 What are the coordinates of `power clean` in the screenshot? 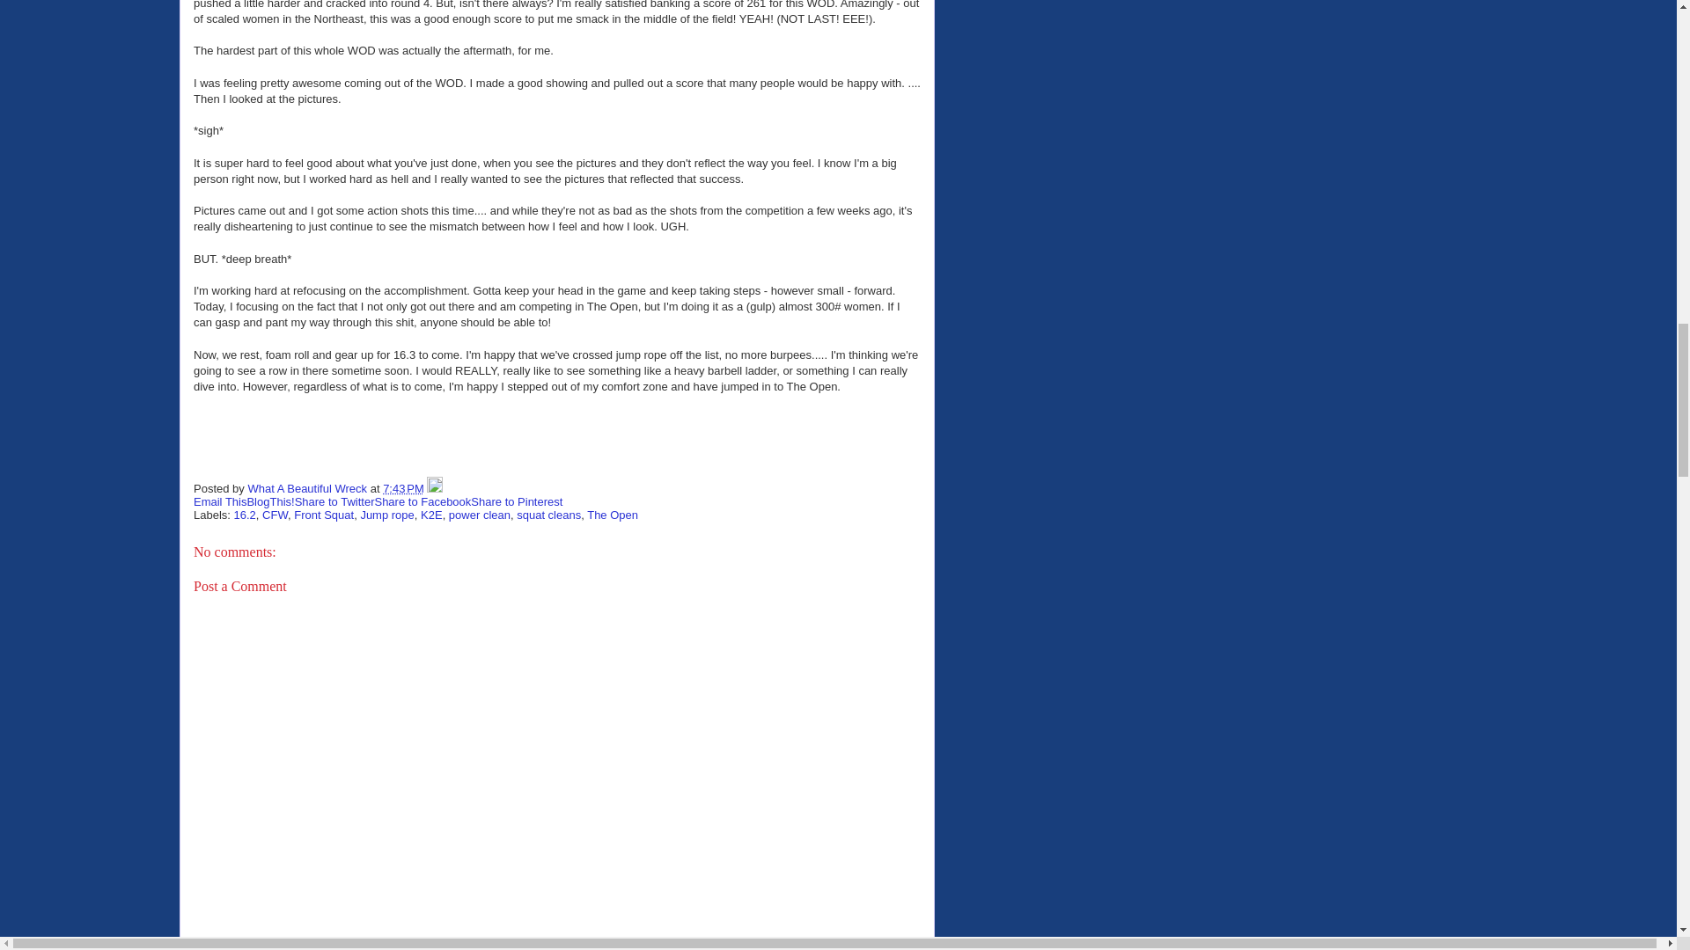 It's located at (479, 514).